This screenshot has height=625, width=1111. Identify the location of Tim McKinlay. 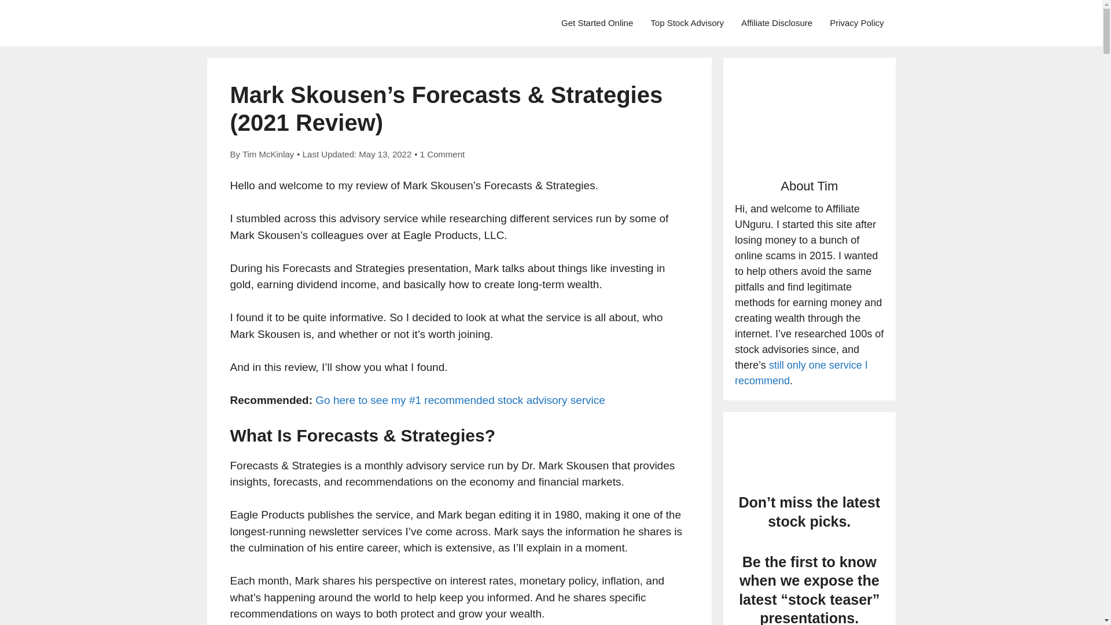
(268, 154).